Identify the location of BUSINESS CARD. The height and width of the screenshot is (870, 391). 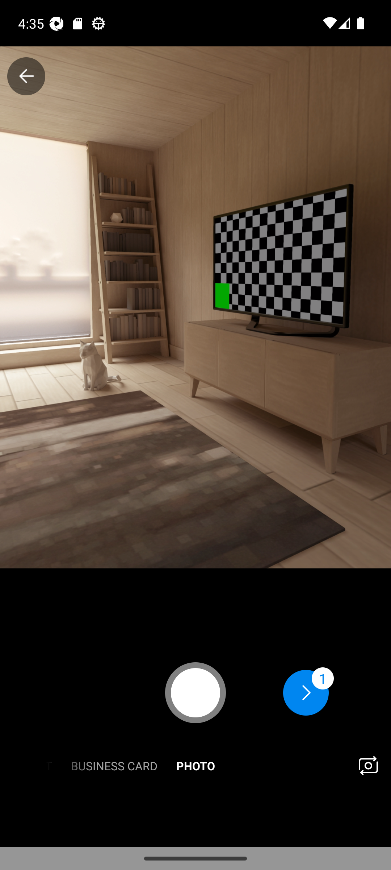
(114, 765).